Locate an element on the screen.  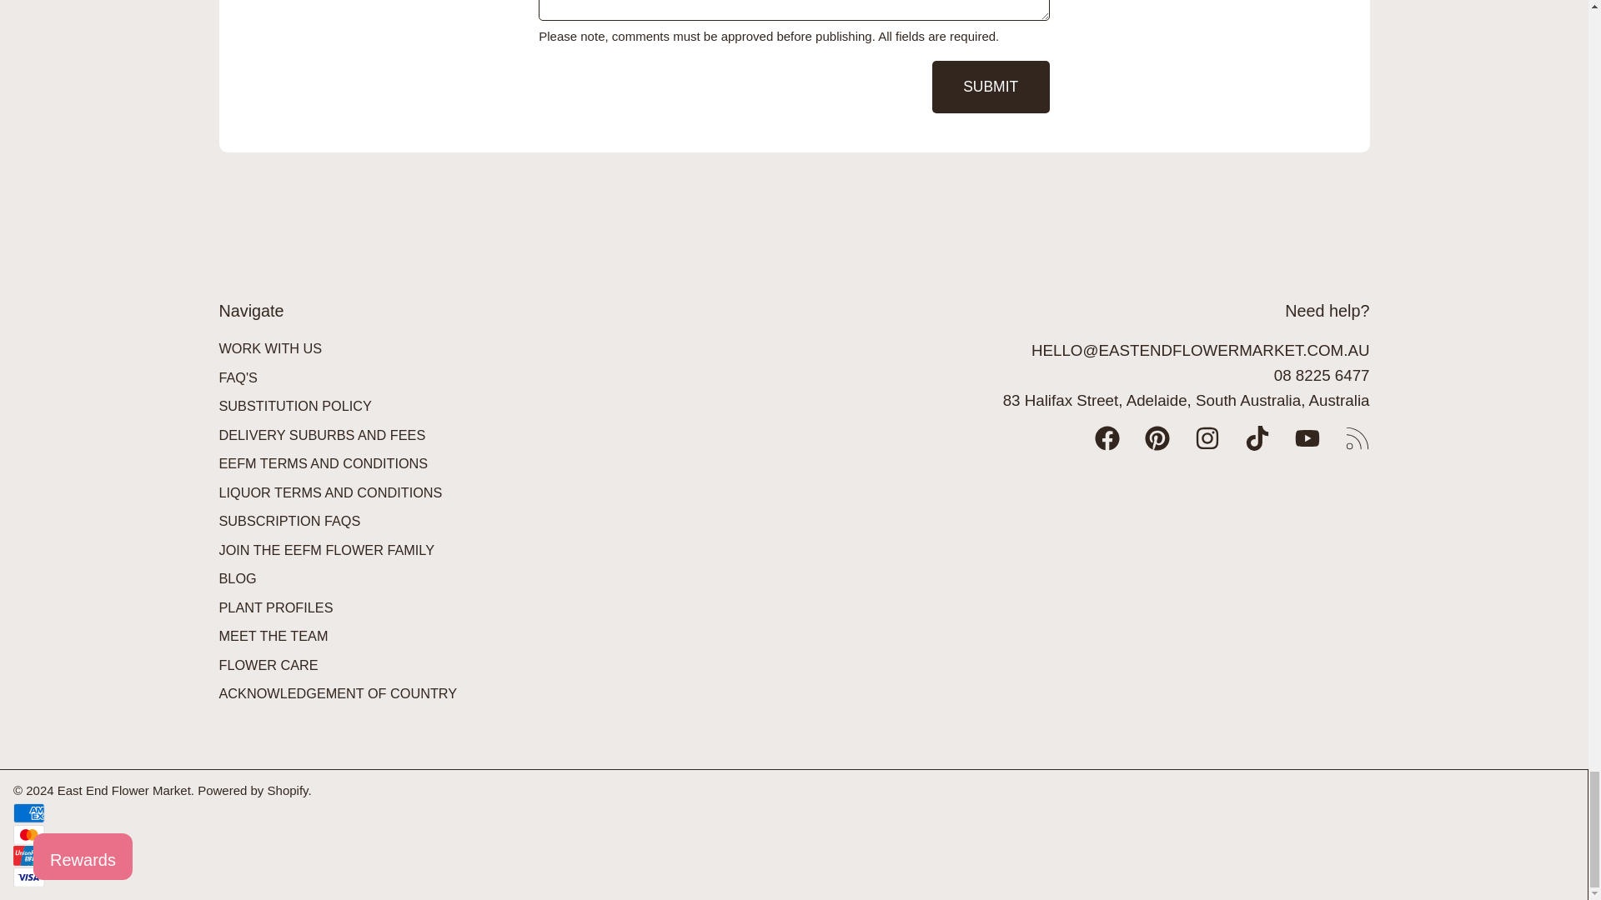
Mastercard is located at coordinates (28, 835).